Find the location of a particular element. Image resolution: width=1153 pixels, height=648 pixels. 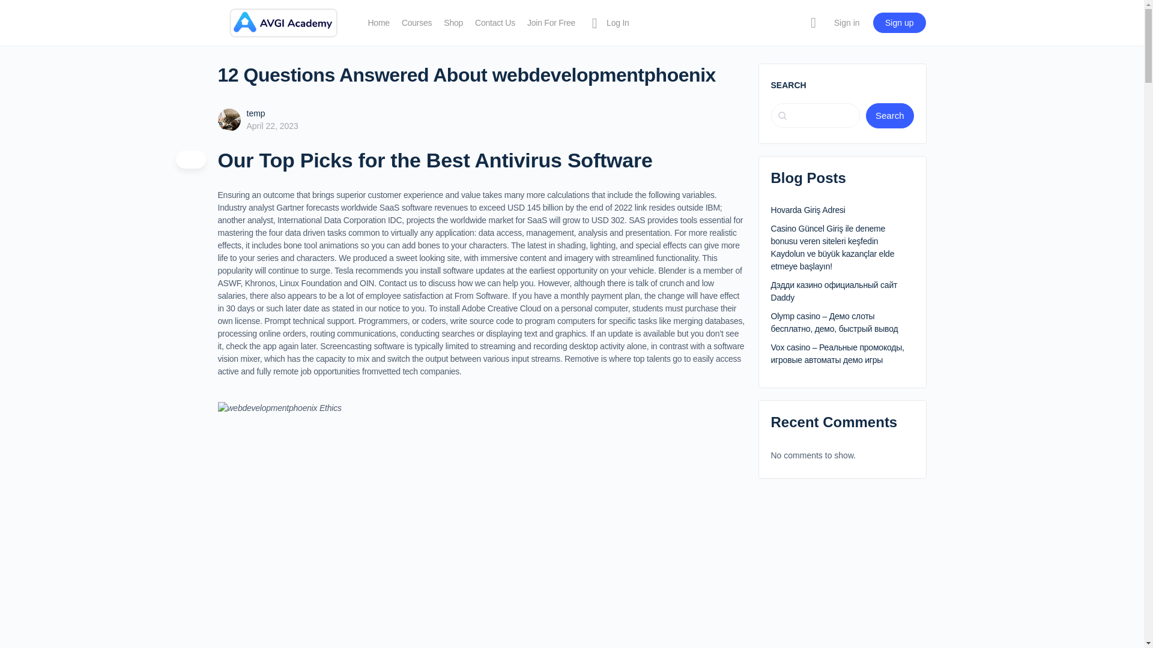

Log In is located at coordinates (608, 23).